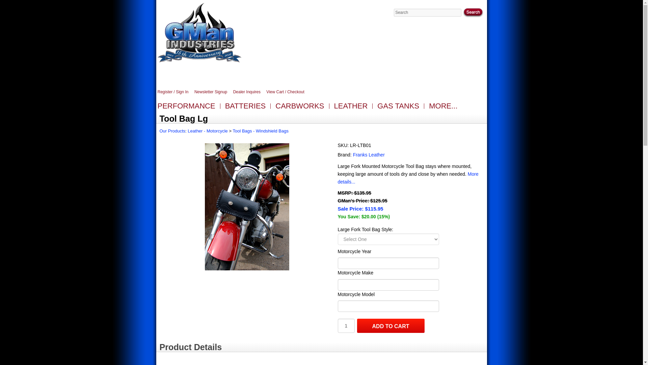 This screenshot has height=365, width=648. Describe the element at coordinates (346, 325) in the screenshot. I see `1` at that location.